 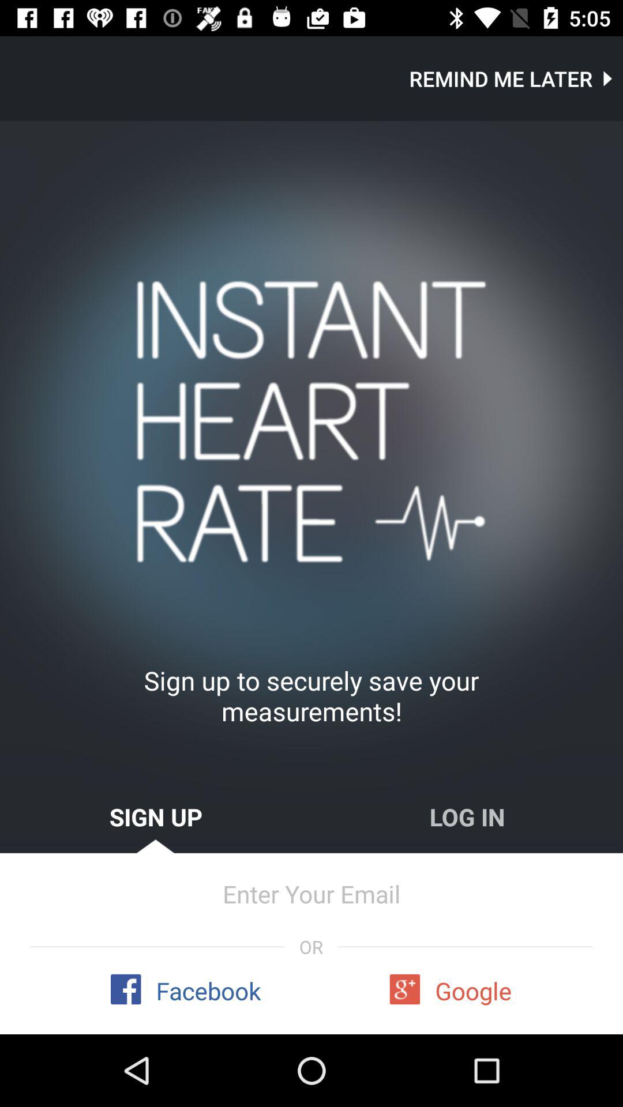 I want to click on scroll to the log in, so click(x=467, y=816).